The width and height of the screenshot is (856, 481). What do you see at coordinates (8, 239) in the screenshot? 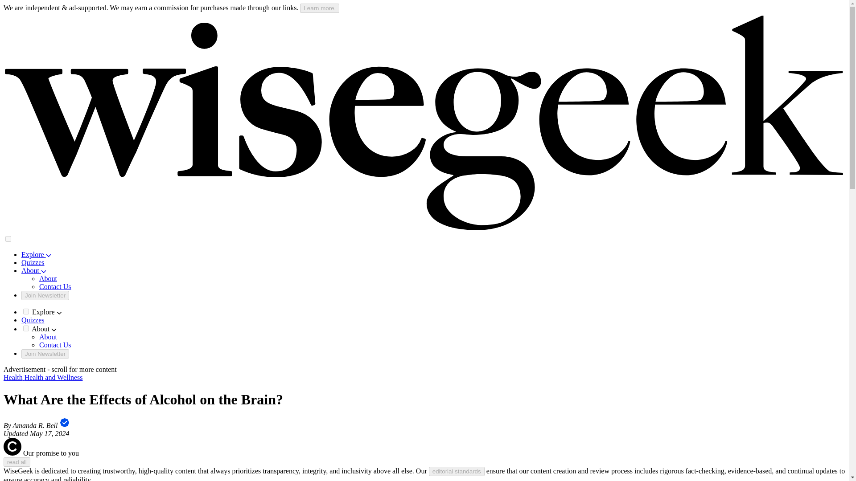
I see `on` at bounding box center [8, 239].